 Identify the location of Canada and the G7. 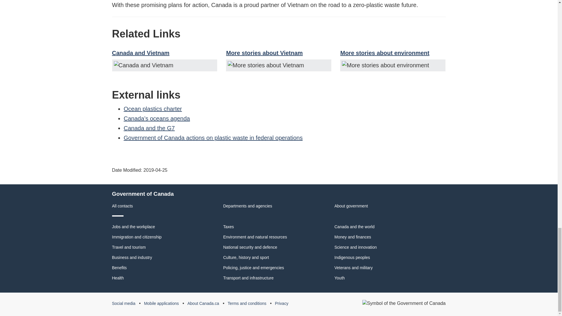
(149, 128).